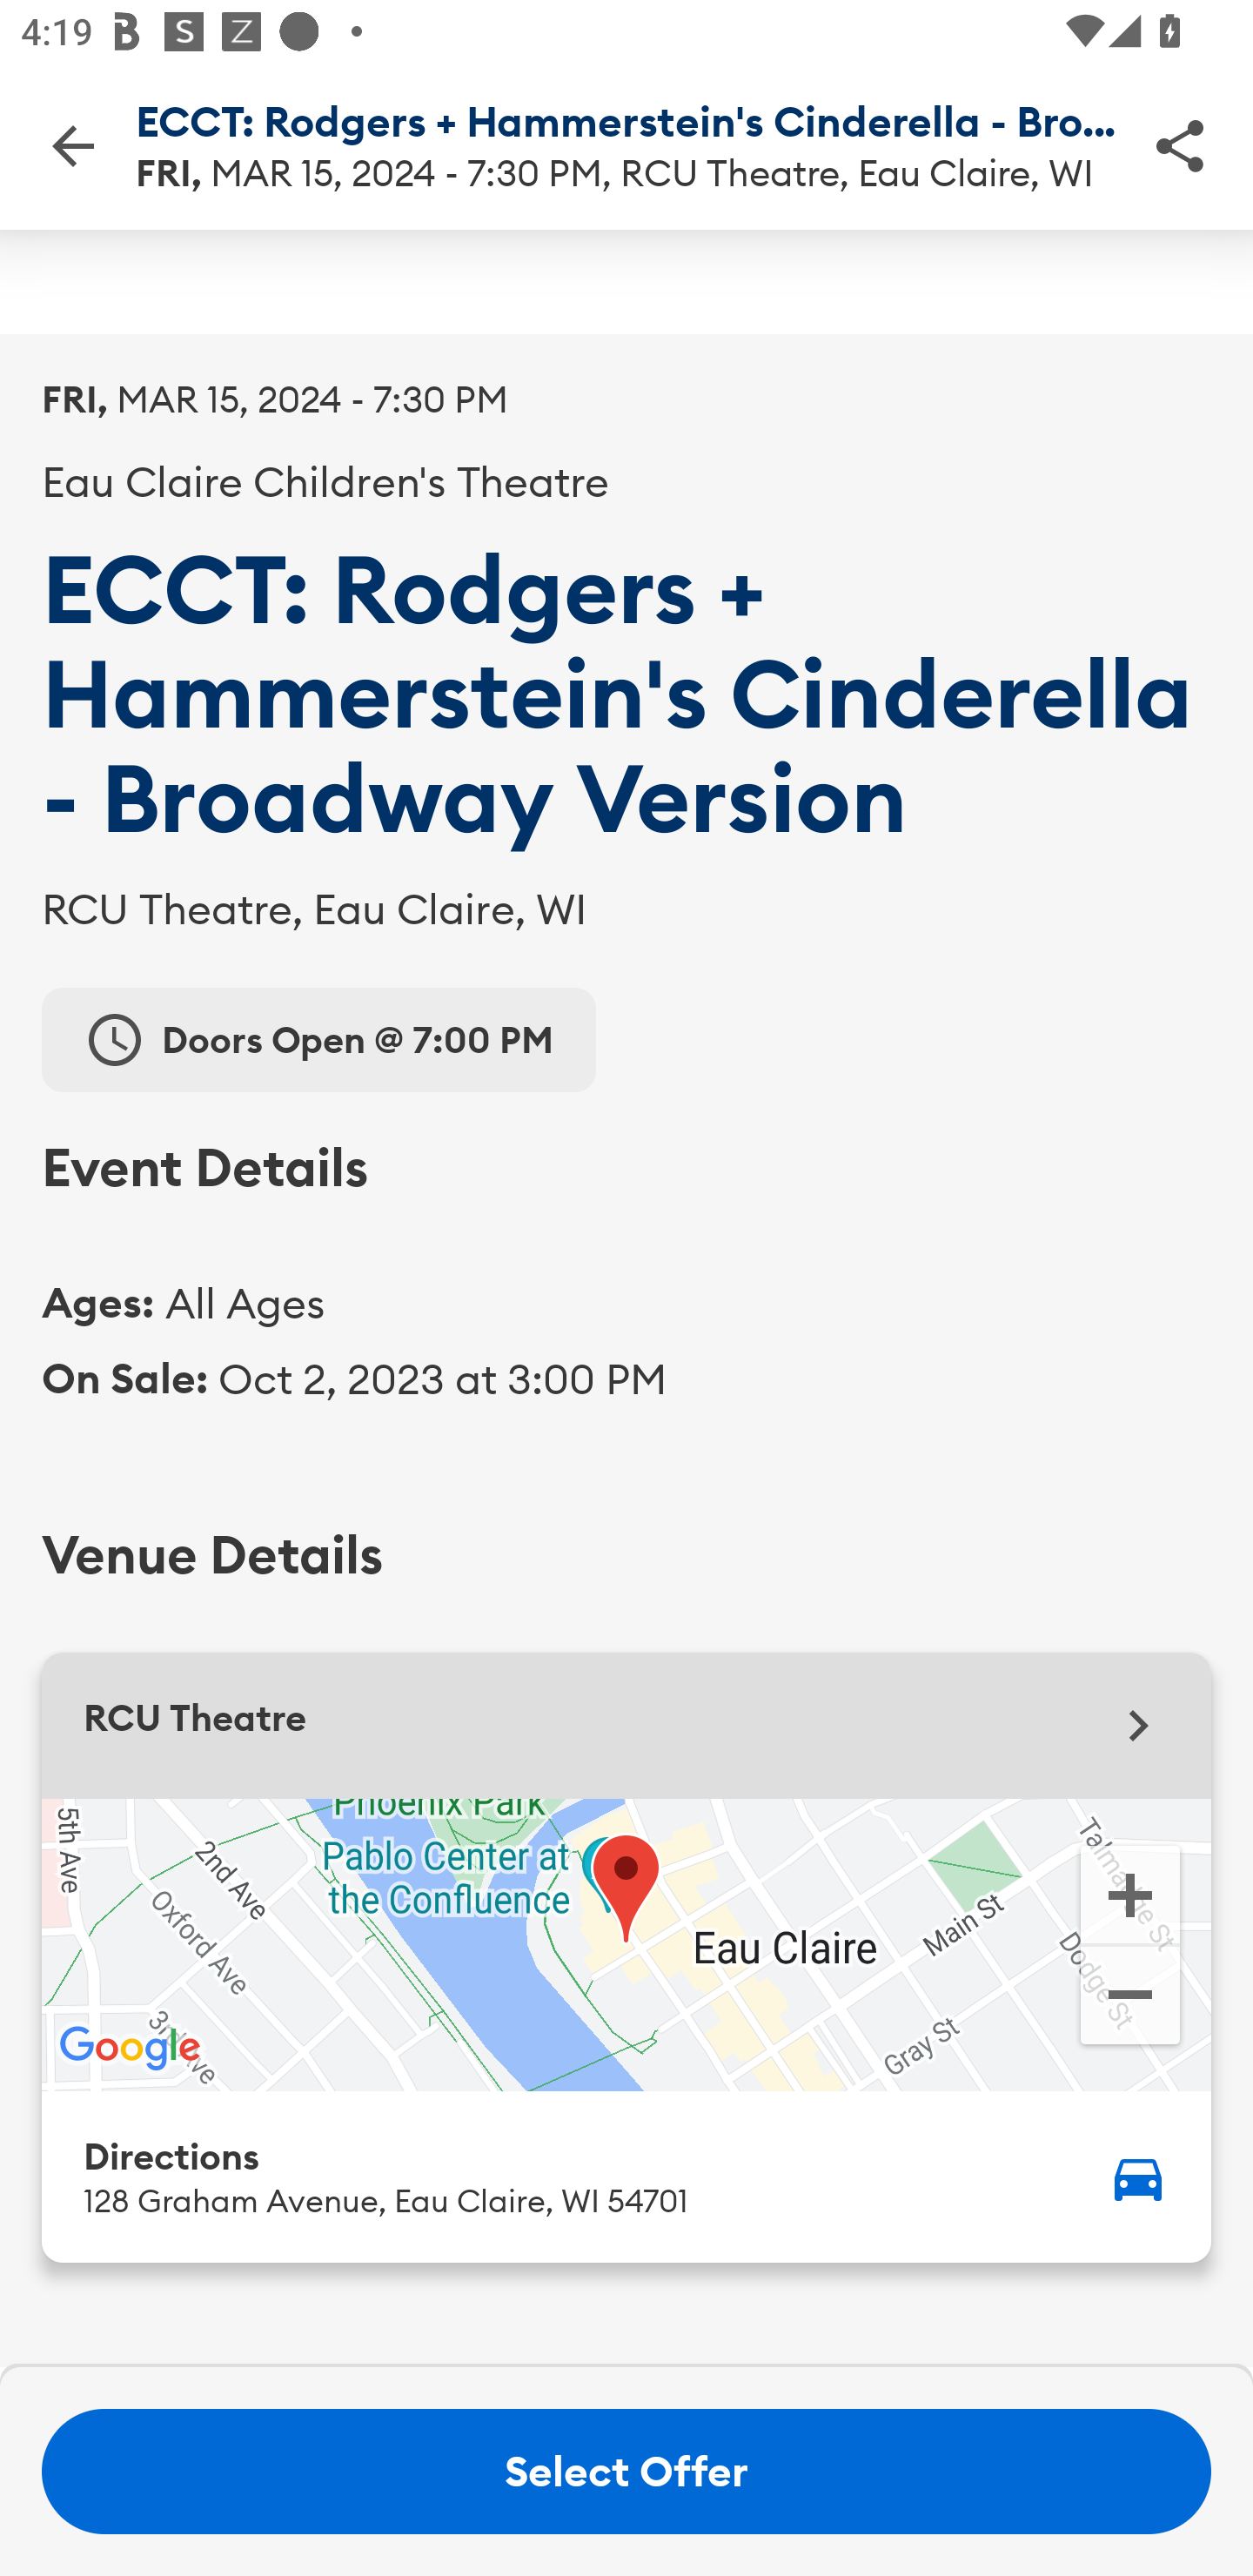 This screenshot has height=2576, width=1253. I want to click on Share, so click(1180, 144).